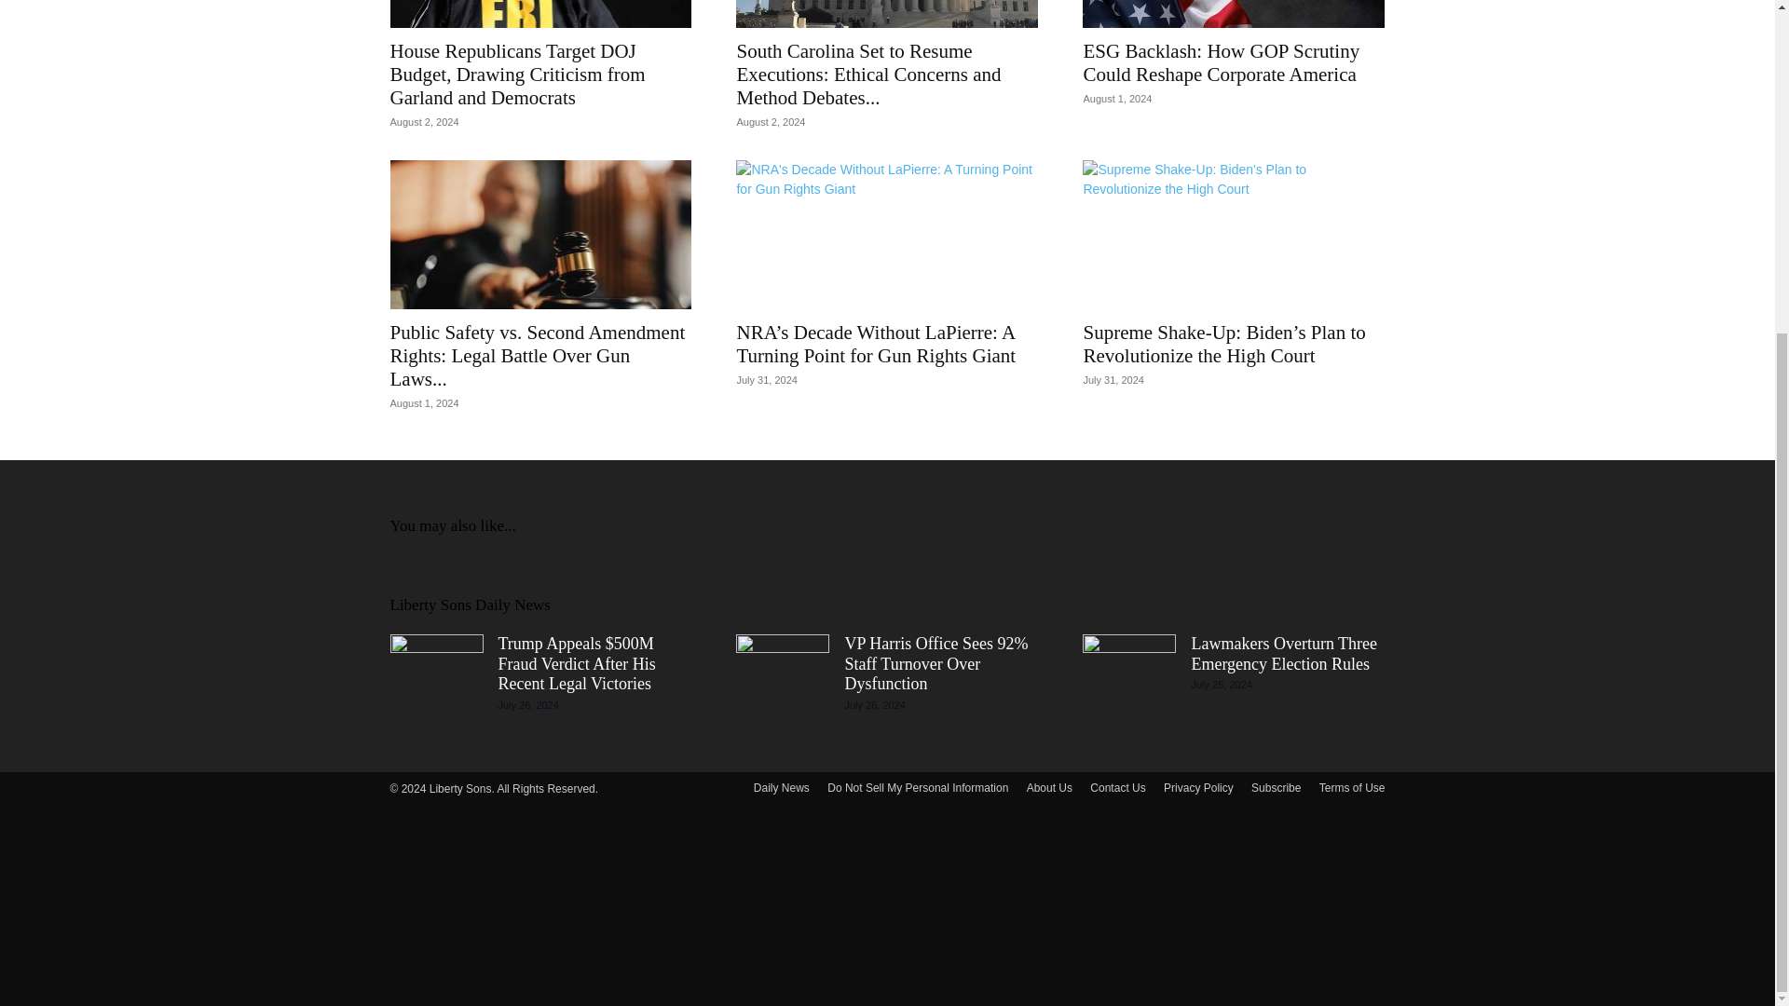 This screenshot has height=1006, width=1789. What do you see at coordinates (1116, 788) in the screenshot?
I see `Contact Us` at bounding box center [1116, 788].